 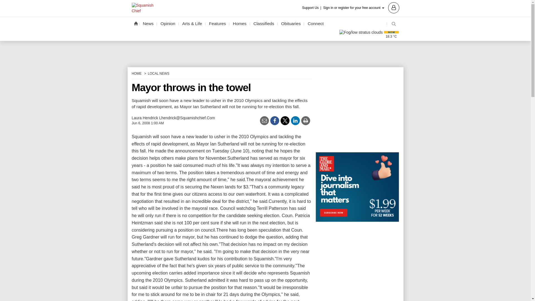 I want to click on Home, so click(x=135, y=23).